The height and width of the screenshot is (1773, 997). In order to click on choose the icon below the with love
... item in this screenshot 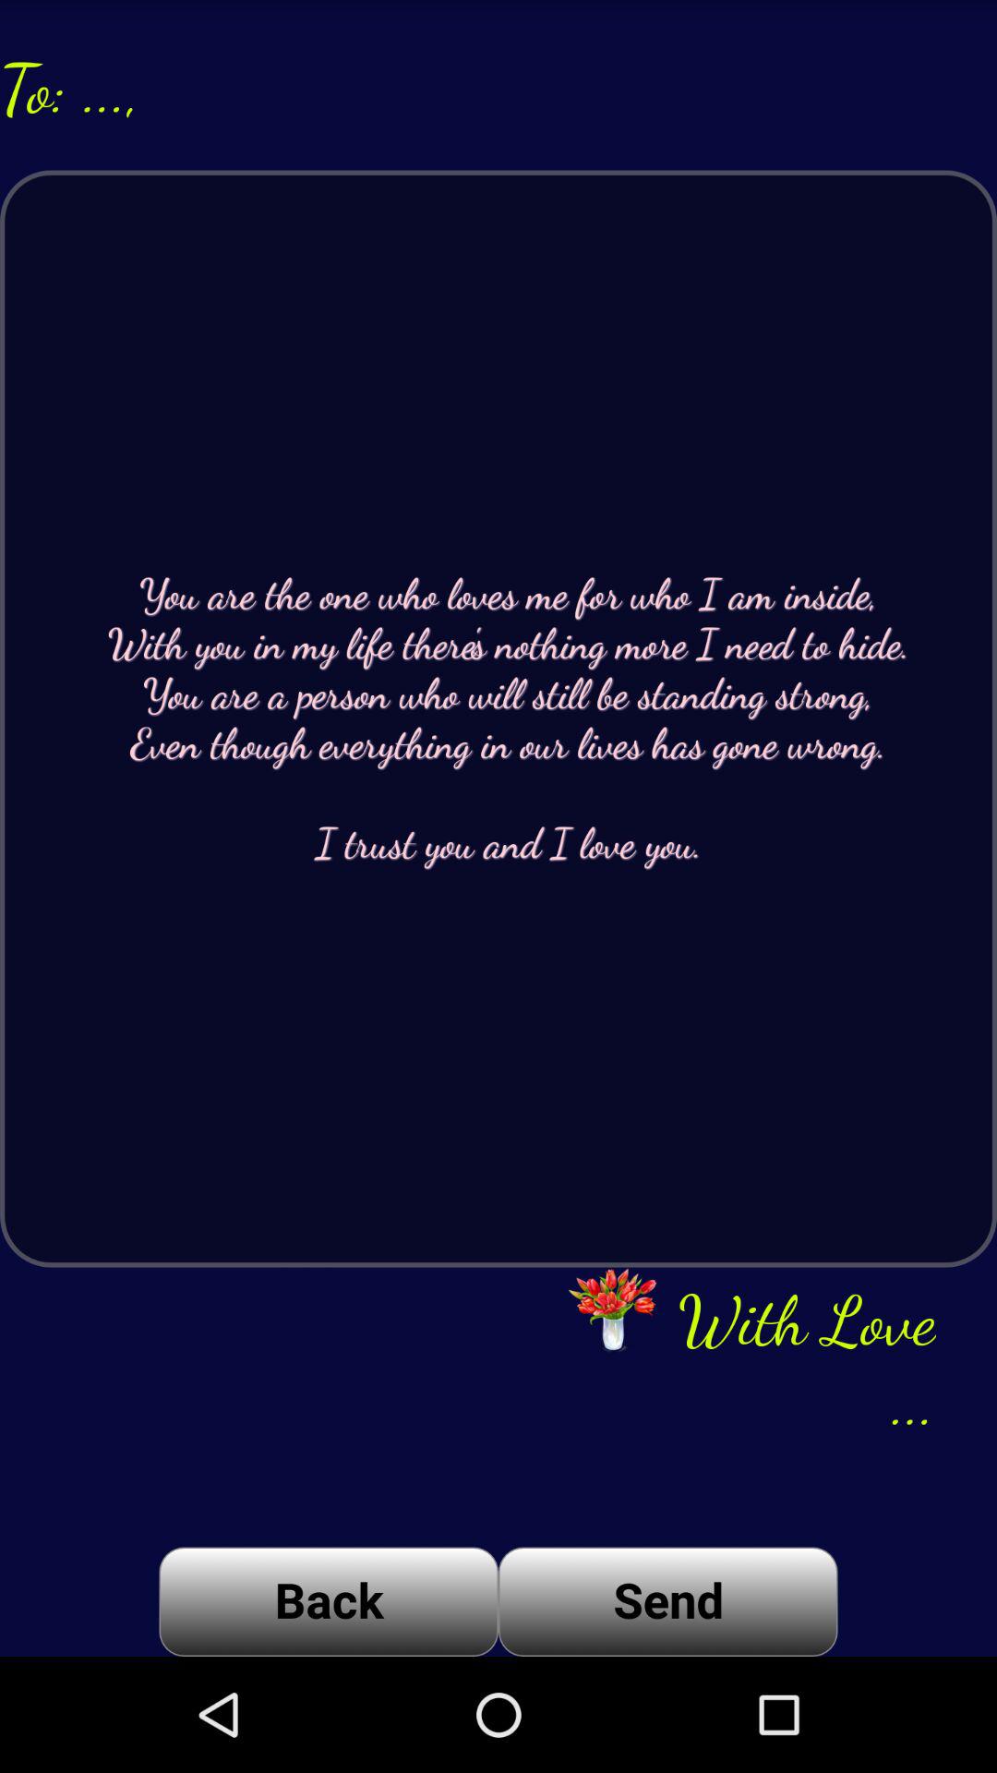, I will do `click(668, 1601)`.